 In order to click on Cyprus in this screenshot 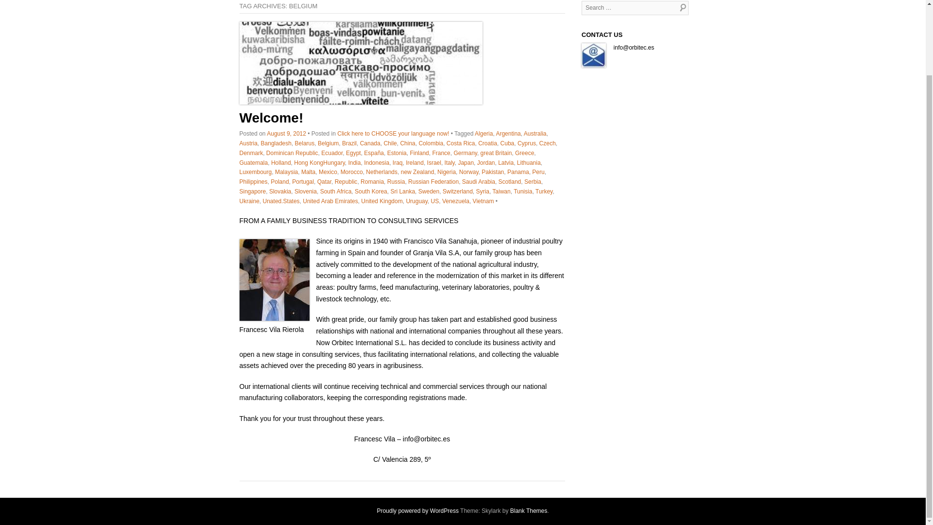, I will do `click(527, 143)`.